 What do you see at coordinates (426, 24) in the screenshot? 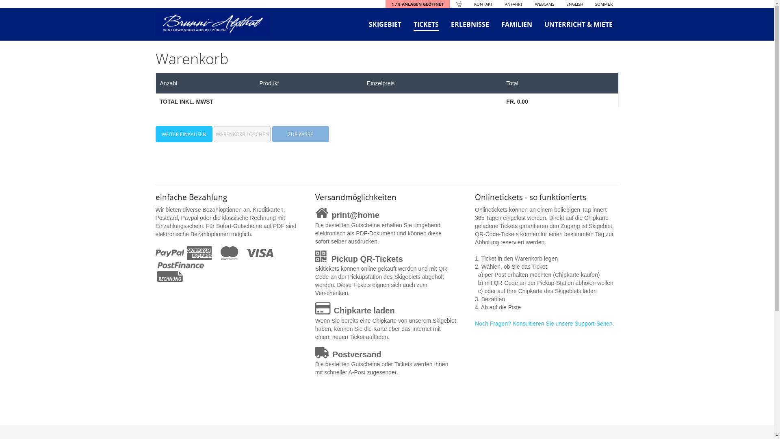
I see `TICKETS` at bounding box center [426, 24].